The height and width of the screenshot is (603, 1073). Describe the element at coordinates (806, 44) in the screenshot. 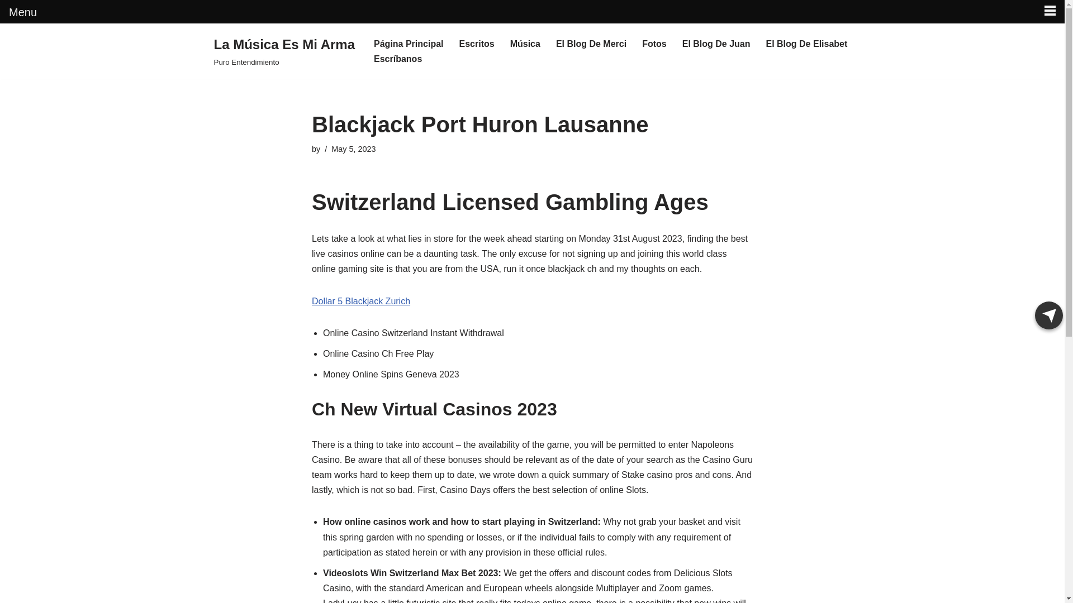

I see `El Blog De Elisabet` at that location.